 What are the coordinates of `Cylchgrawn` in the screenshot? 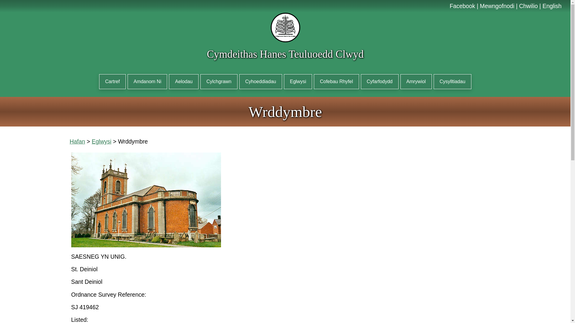 It's located at (219, 82).